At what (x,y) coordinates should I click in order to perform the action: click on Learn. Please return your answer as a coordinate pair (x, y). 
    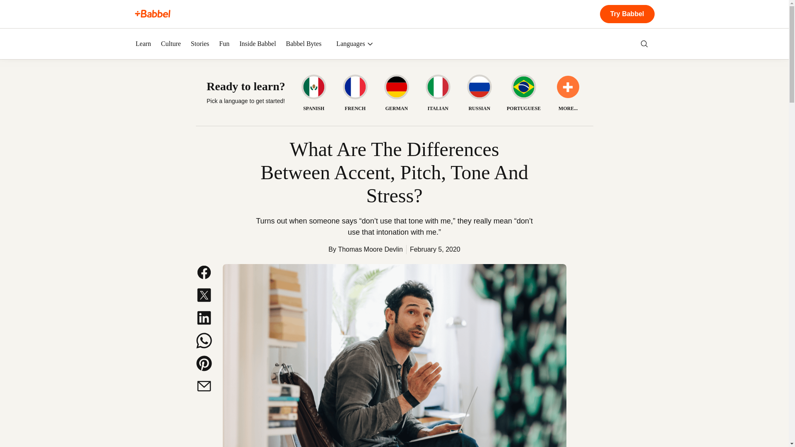
    Looking at the image, I should click on (143, 44).